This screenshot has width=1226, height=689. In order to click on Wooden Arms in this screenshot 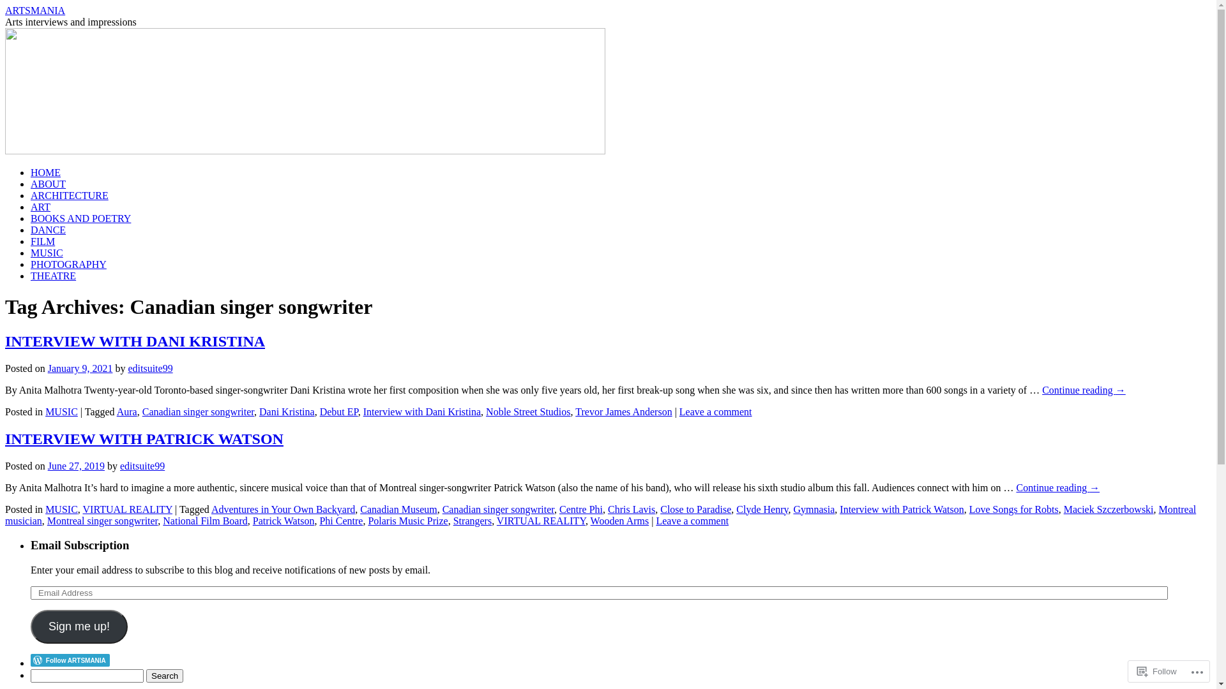, I will do `click(620, 521)`.